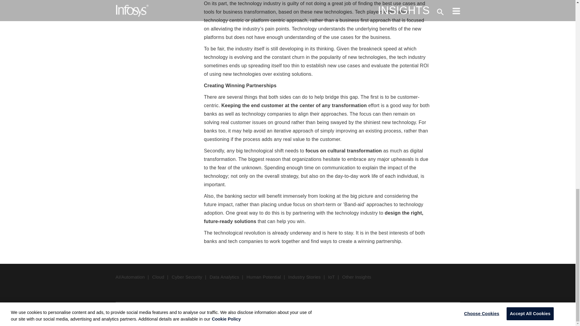 This screenshot has height=326, width=580. Describe the element at coordinates (187, 277) in the screenshot. I see `Cyber Security` at that location.